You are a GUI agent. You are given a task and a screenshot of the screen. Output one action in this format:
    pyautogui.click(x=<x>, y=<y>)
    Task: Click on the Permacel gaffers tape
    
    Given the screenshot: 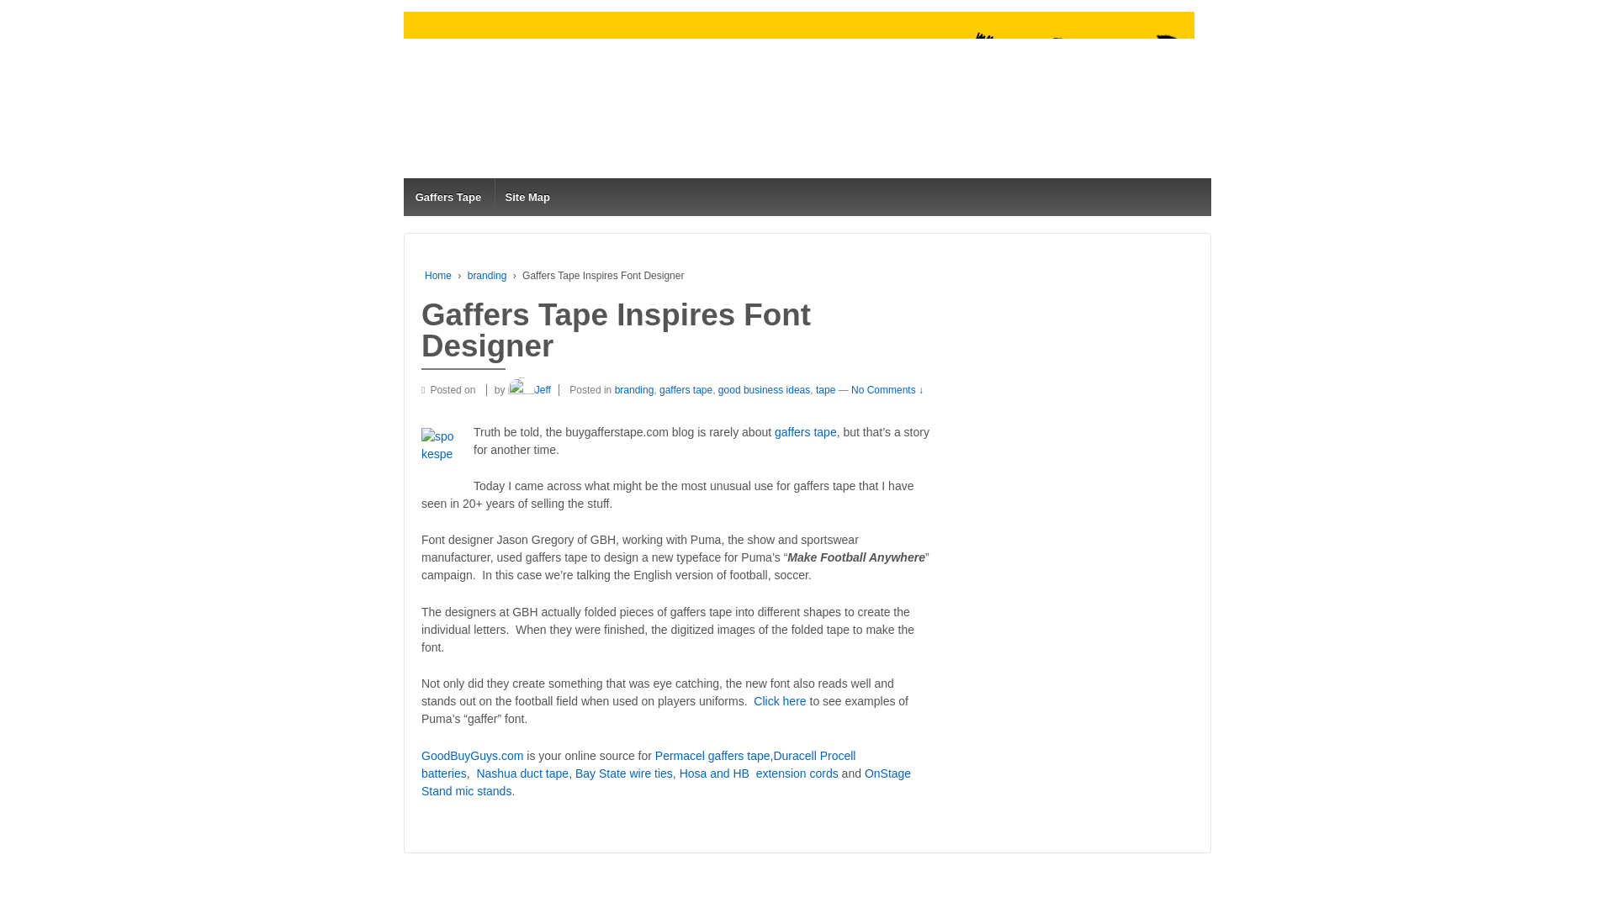 What is the action you would take?
    pyautogui.click(x=712, y=756)
    